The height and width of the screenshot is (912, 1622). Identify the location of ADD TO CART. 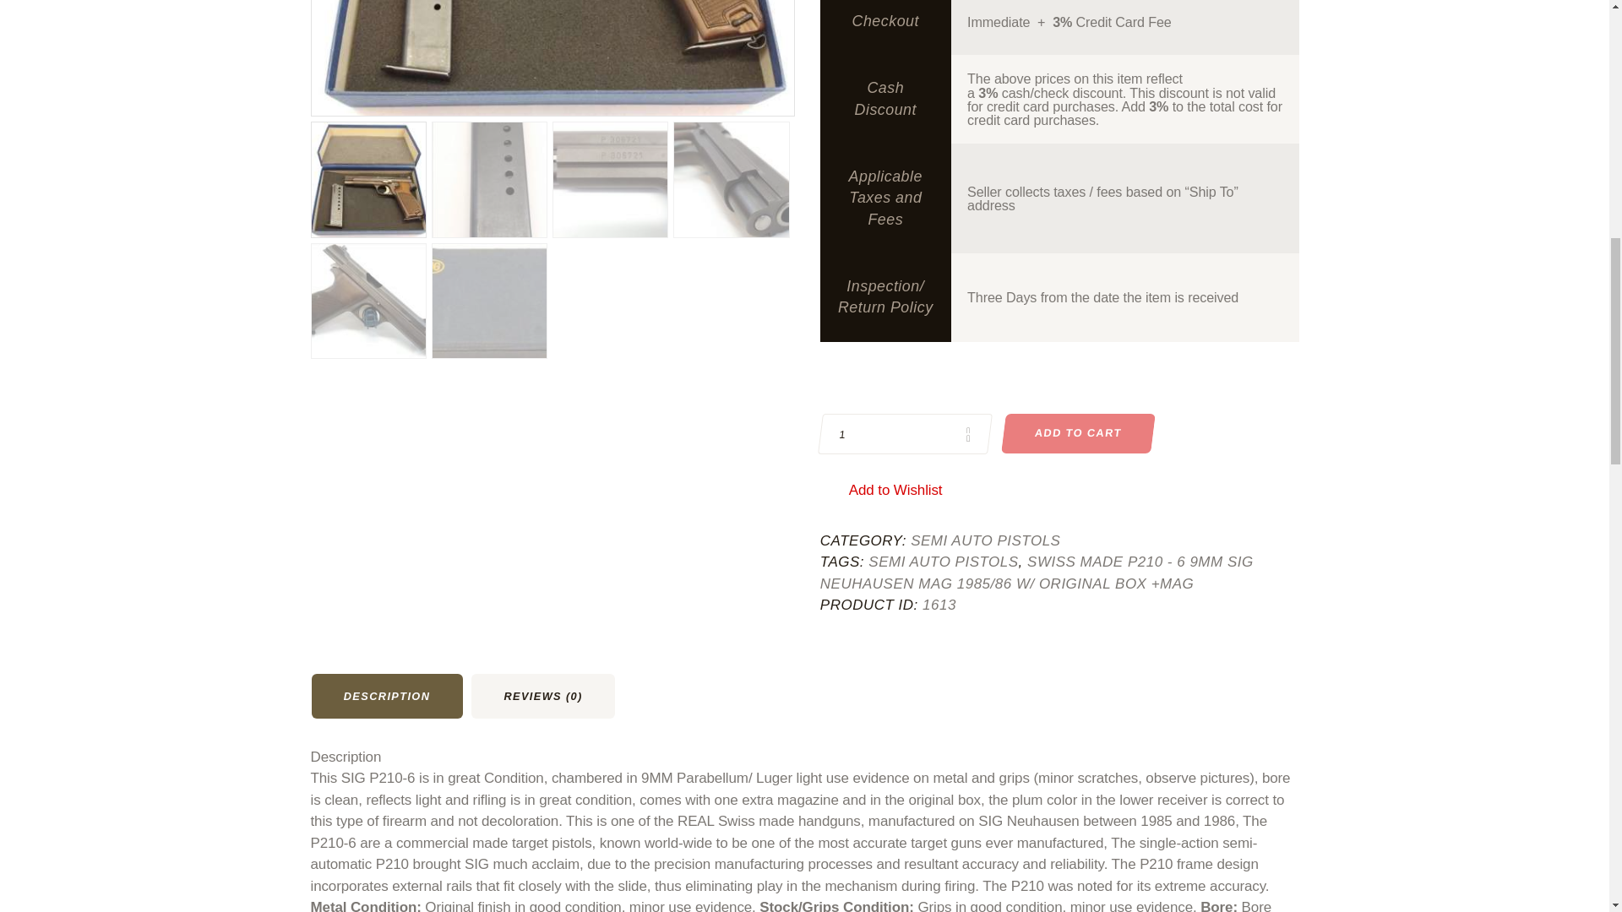
(1076, 433).